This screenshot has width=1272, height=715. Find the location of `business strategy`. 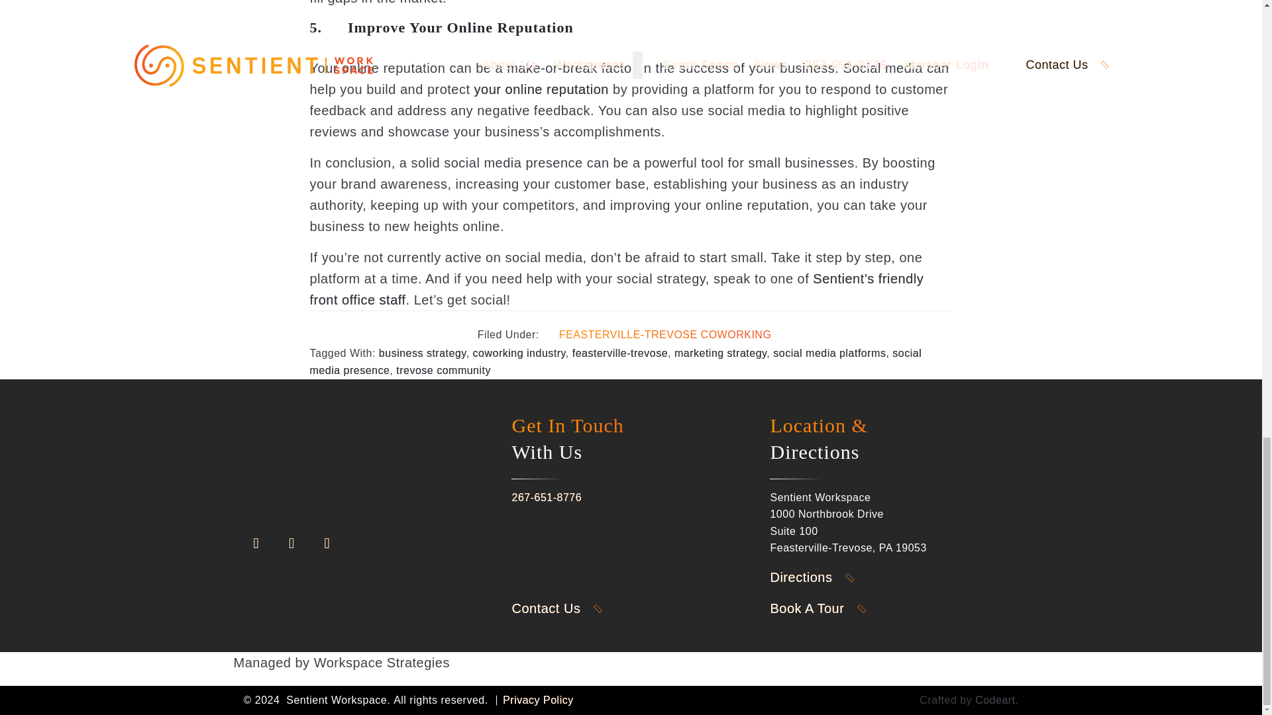

business strategy is located at coordinates (423, 353).